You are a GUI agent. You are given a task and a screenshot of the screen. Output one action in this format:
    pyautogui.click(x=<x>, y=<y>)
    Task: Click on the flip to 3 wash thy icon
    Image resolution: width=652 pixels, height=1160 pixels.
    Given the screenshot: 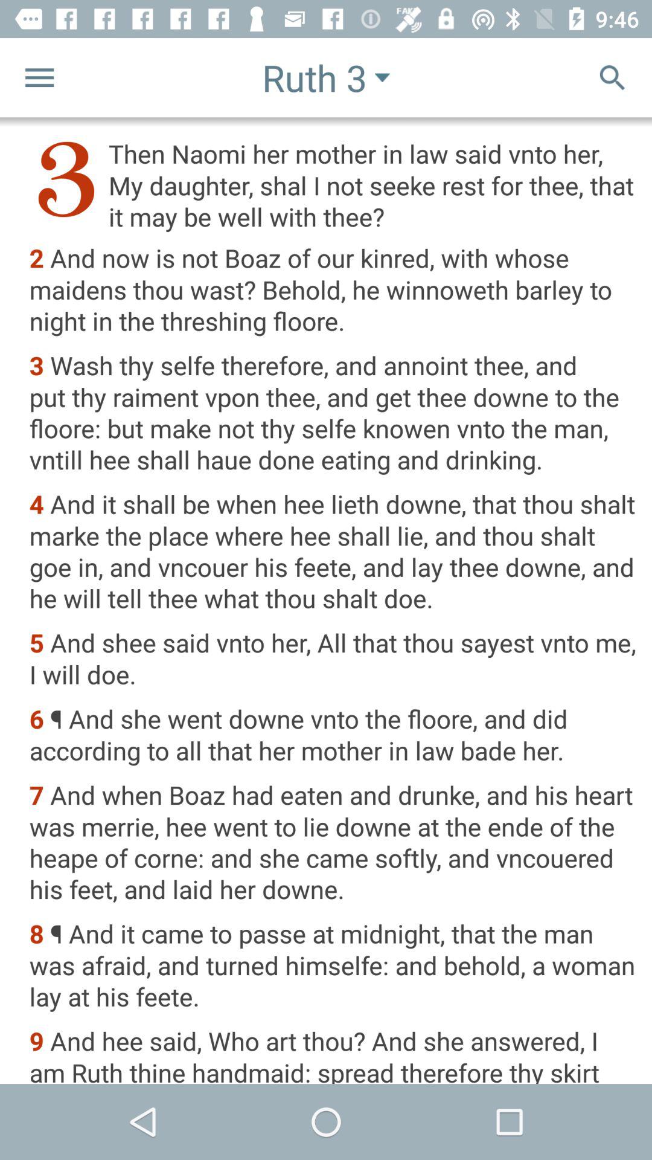 What is the action you would take?
    pyautogui.click(x=332, y=414)
    